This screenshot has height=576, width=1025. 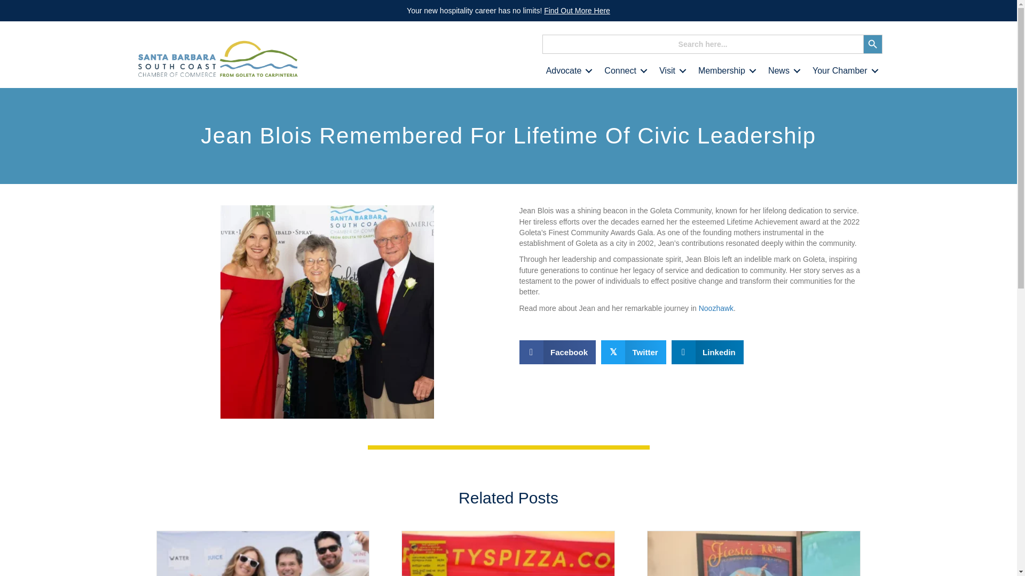 What do you see at coordinates (726, 71) in the screenshot?
I see `Membership` at bounding box center [726, 71].